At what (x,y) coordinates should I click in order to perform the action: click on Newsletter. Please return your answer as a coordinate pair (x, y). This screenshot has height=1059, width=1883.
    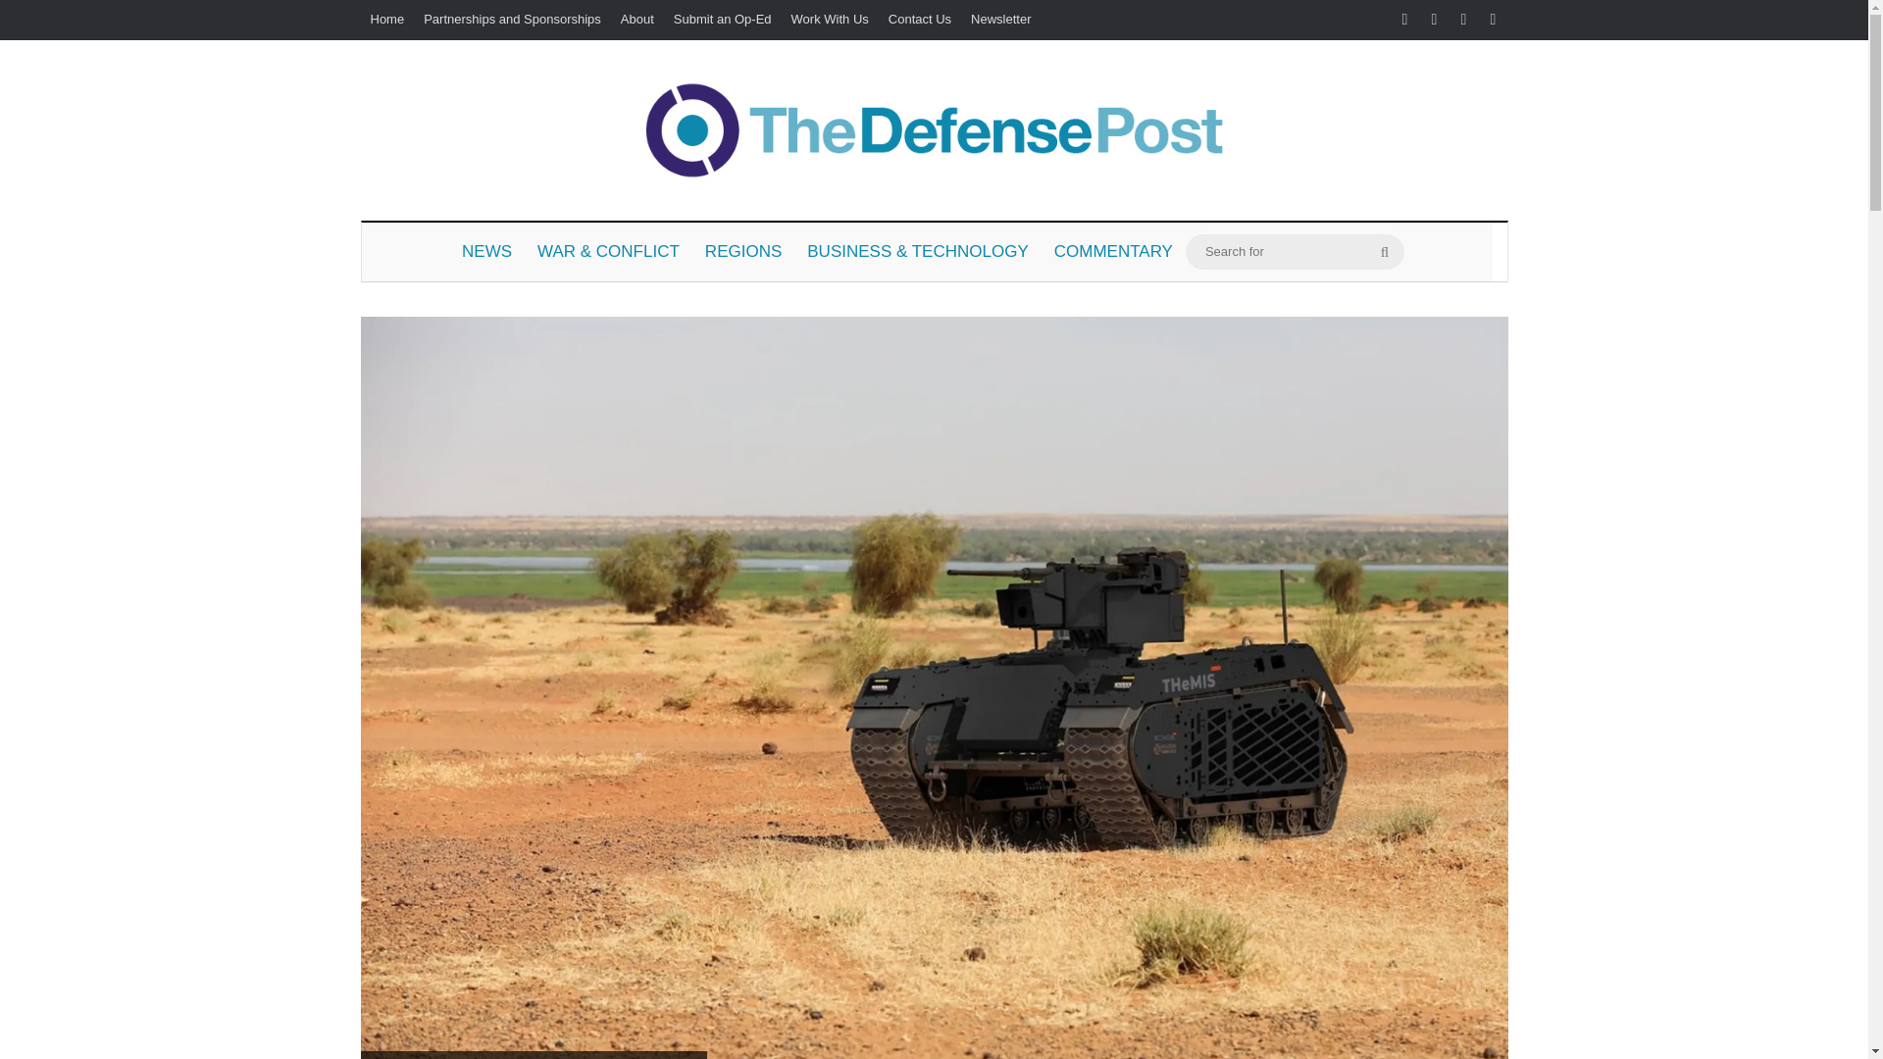
    Looking at the image, I should click on (1000, 20).